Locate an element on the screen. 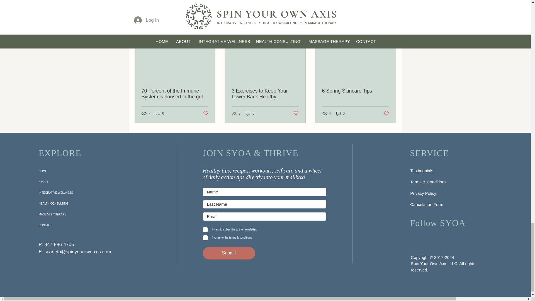 This screenshot has width=535, height=301. 0 is located at coordinates (160, 113).